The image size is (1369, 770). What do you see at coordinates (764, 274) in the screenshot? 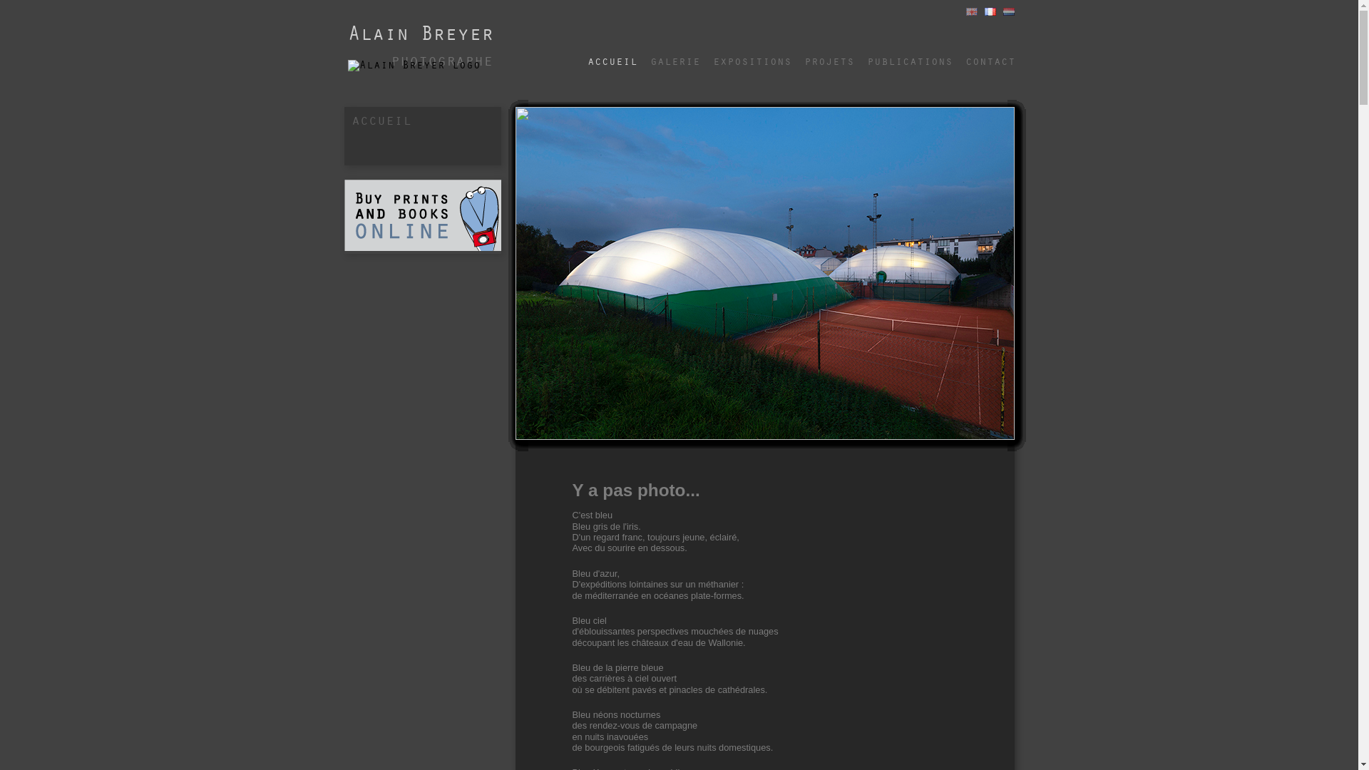
I see `BD_photo_1.jpg` at bounding box center [764, 274].